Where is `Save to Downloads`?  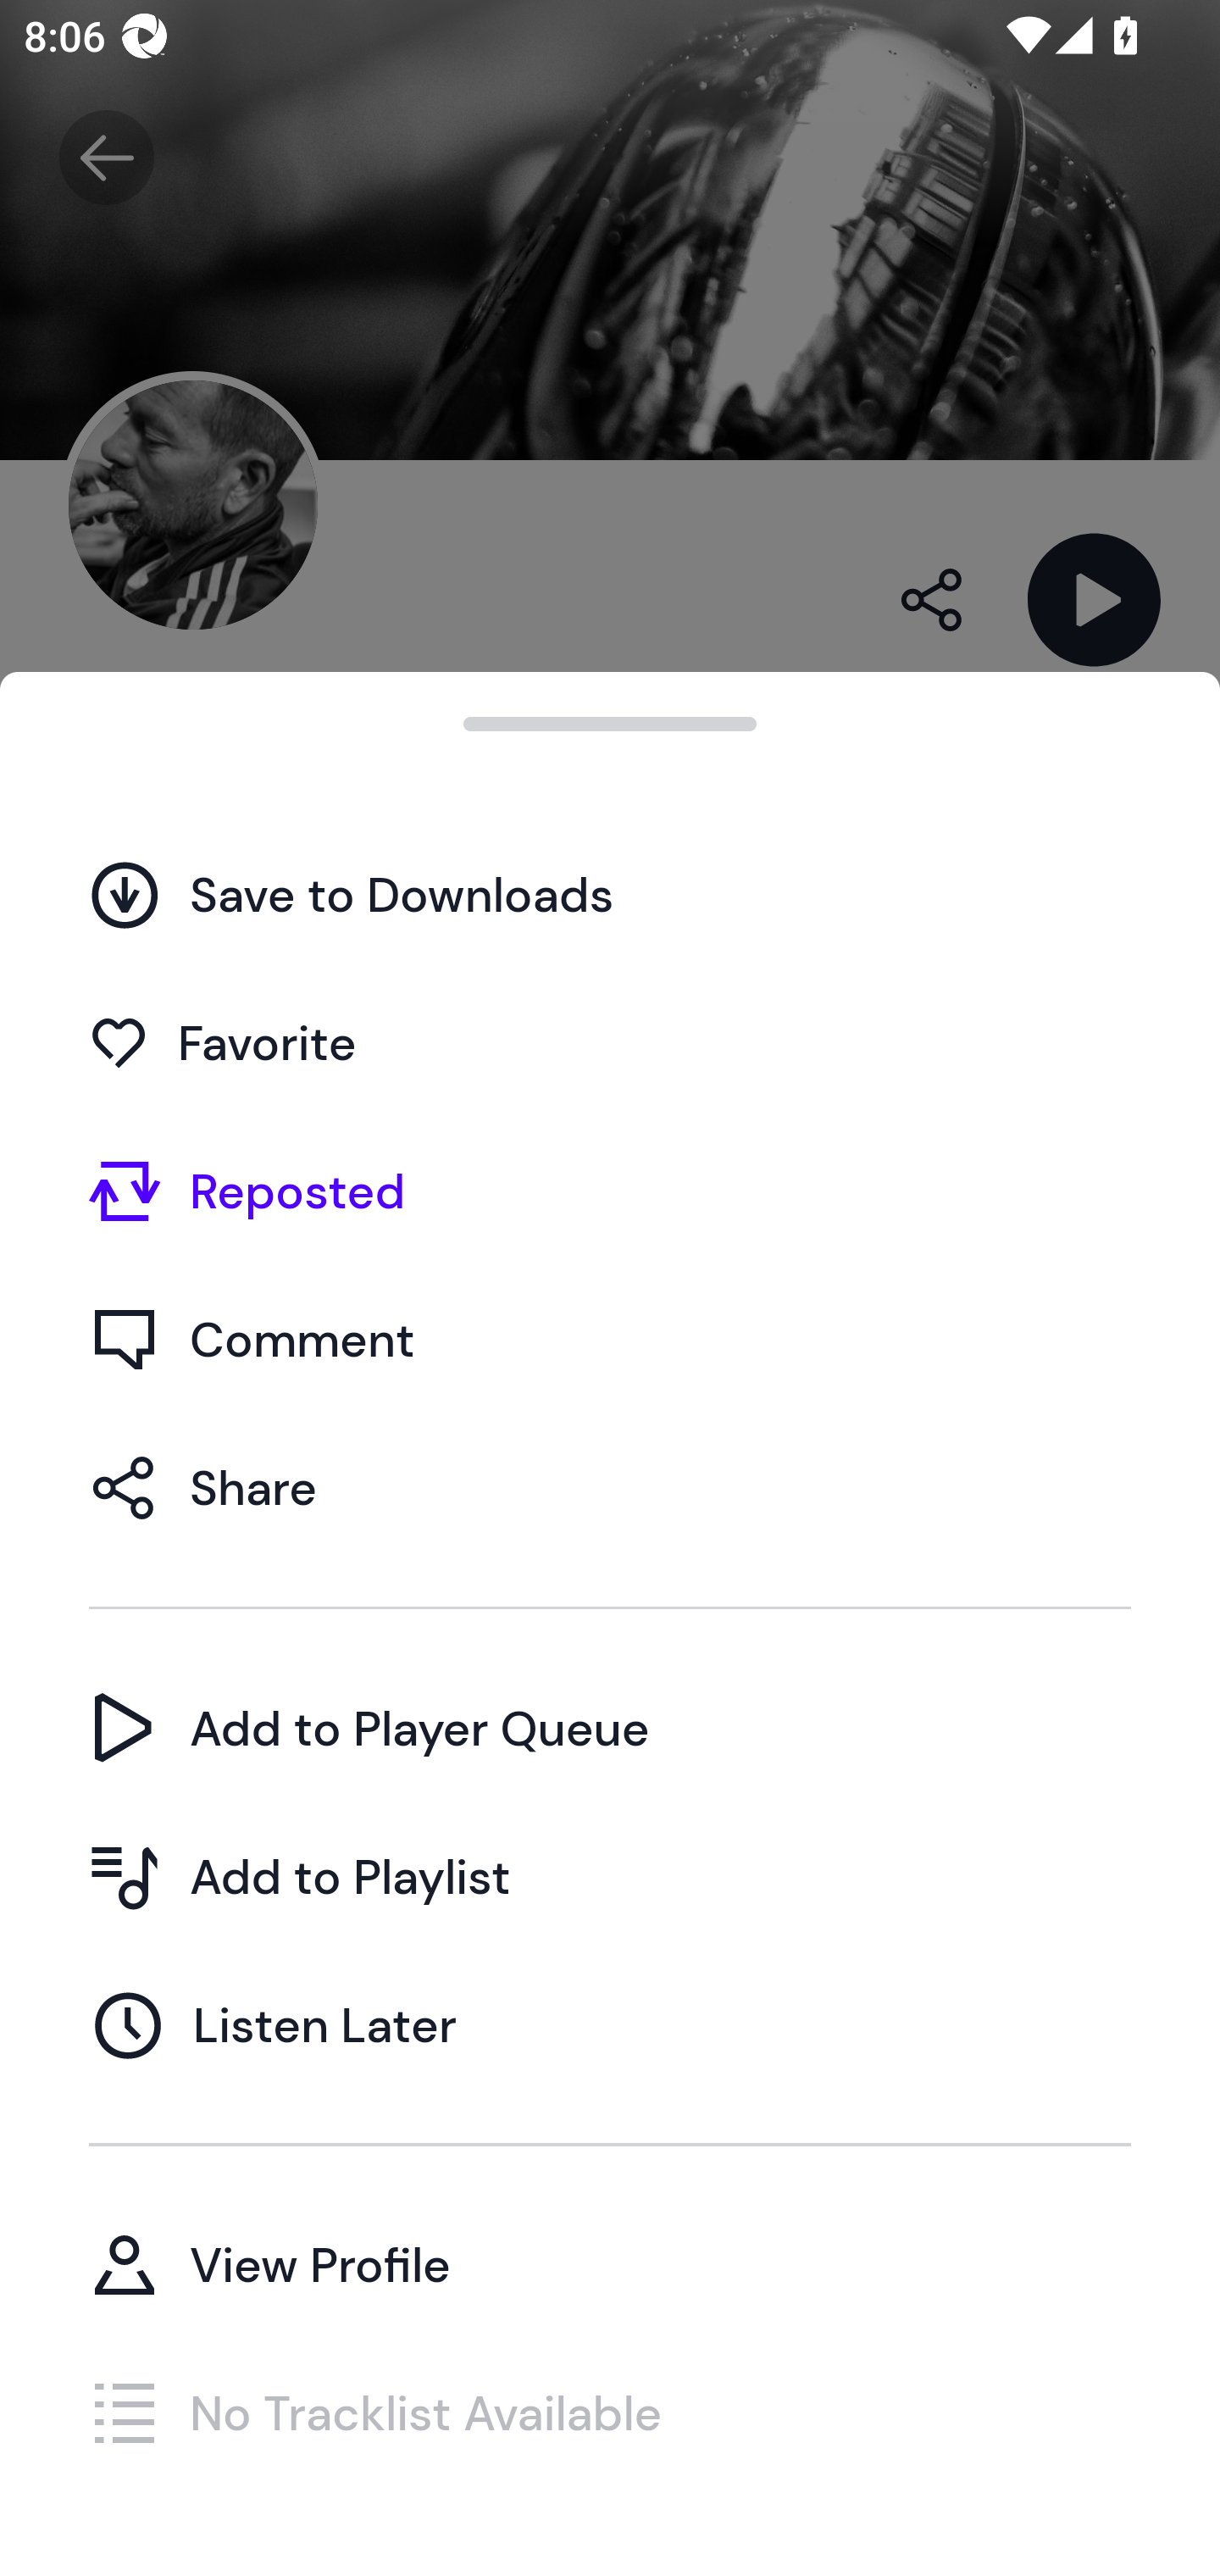
Save to Downloads is located at coordinates (610, 893).